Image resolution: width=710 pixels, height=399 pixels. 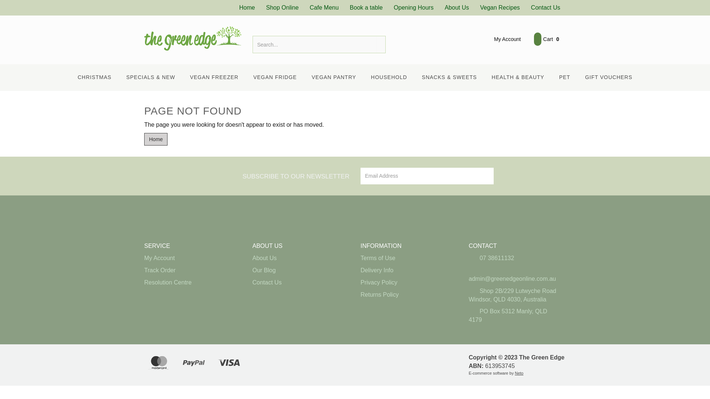 What do you see at coordinates (500, 8) in the screenshot?
I see `Vegan Recipes` at bounding box center [500, 8].